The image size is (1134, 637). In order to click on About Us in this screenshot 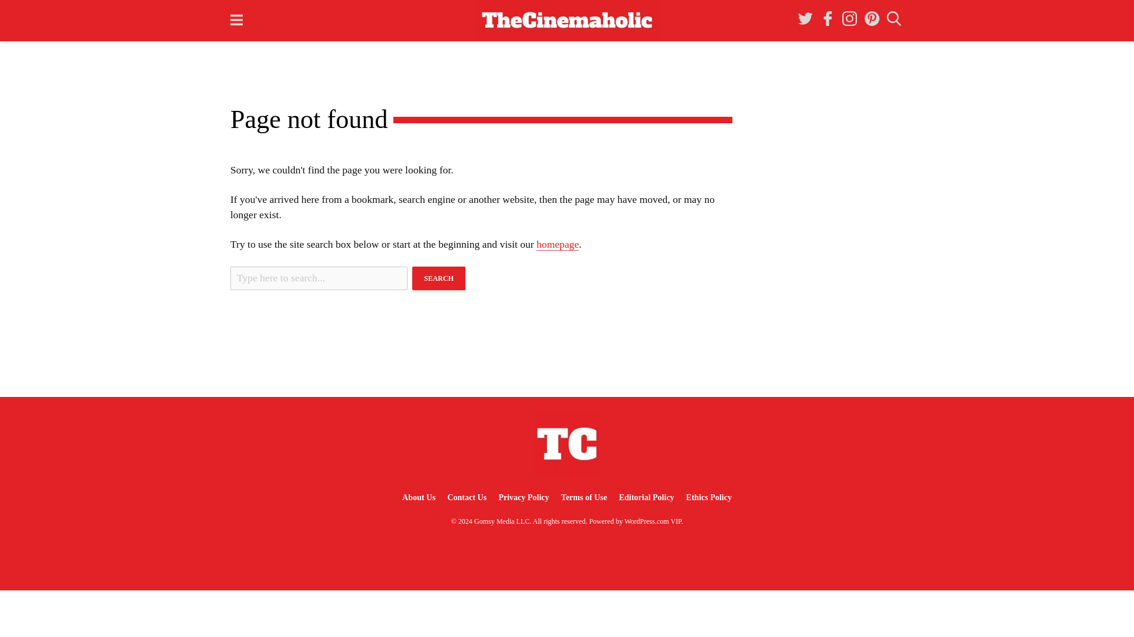, I will do `click(418, 497)`.